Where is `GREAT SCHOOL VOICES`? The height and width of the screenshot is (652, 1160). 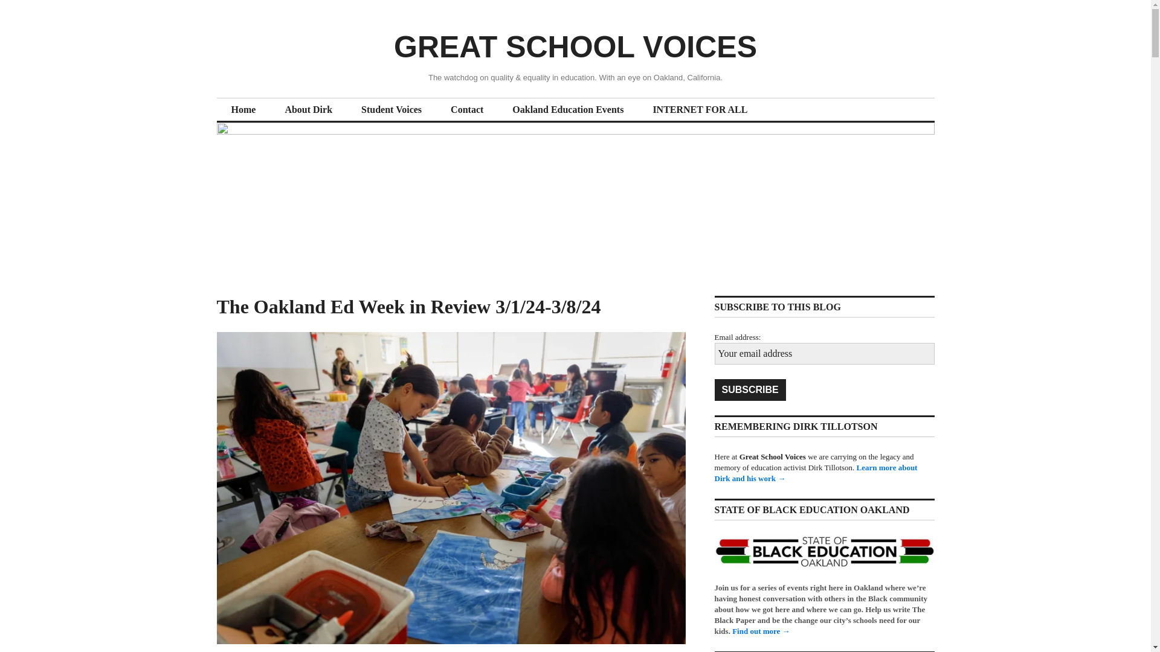 GREAT SCHOOL VOICES is located at coordinates (575, 46).